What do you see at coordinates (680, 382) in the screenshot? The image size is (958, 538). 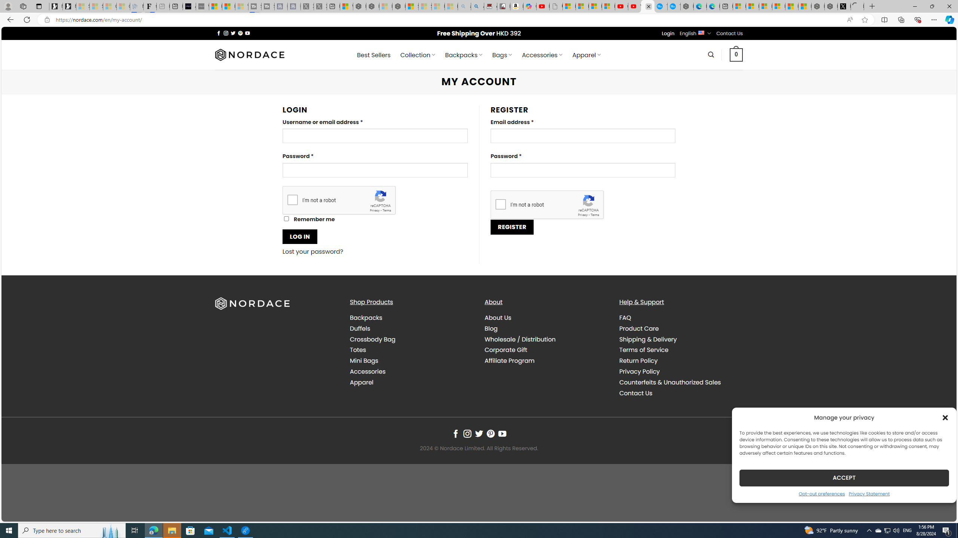 I see `Counterfeits & Unauthorized Sales` at bounding box center [680, 382].